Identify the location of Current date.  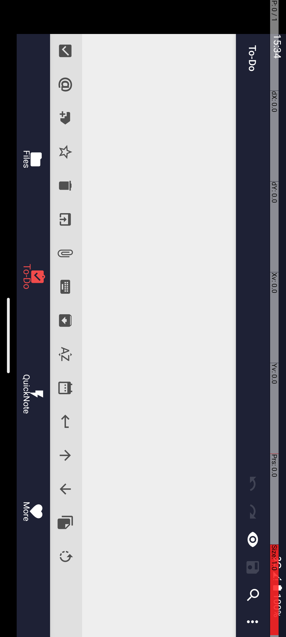
(387, 221).